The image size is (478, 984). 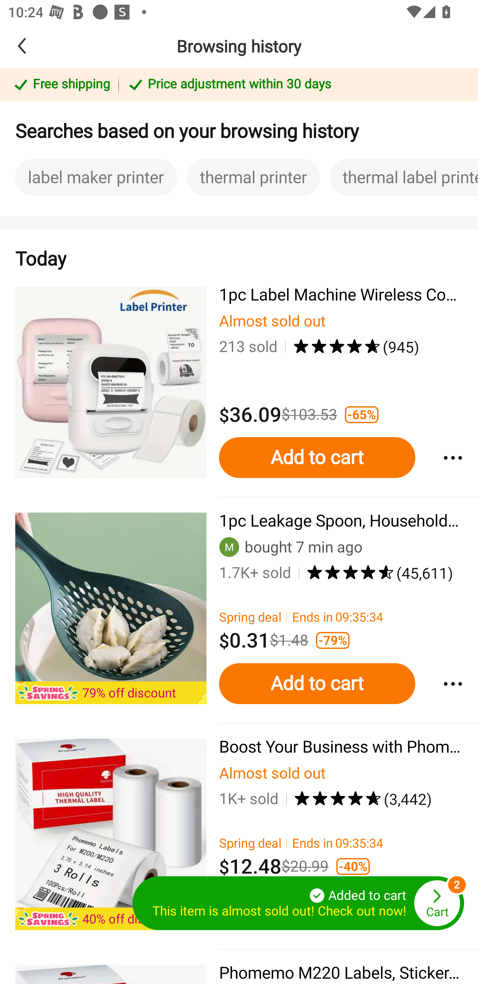 What do you see at coordinates (452, 457) in the screenshot?
I see `` at bounding box center [452, 457].